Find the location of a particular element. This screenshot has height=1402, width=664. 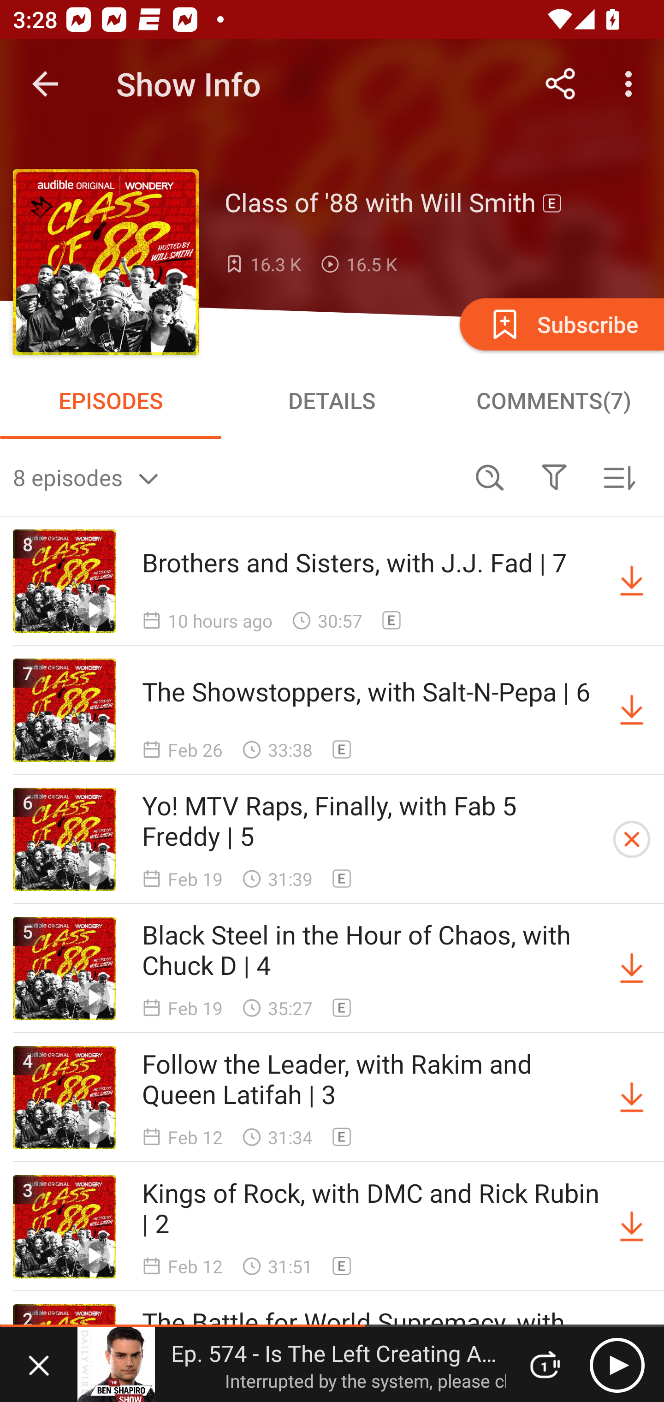

Play is located at coordinates (617, 1365).